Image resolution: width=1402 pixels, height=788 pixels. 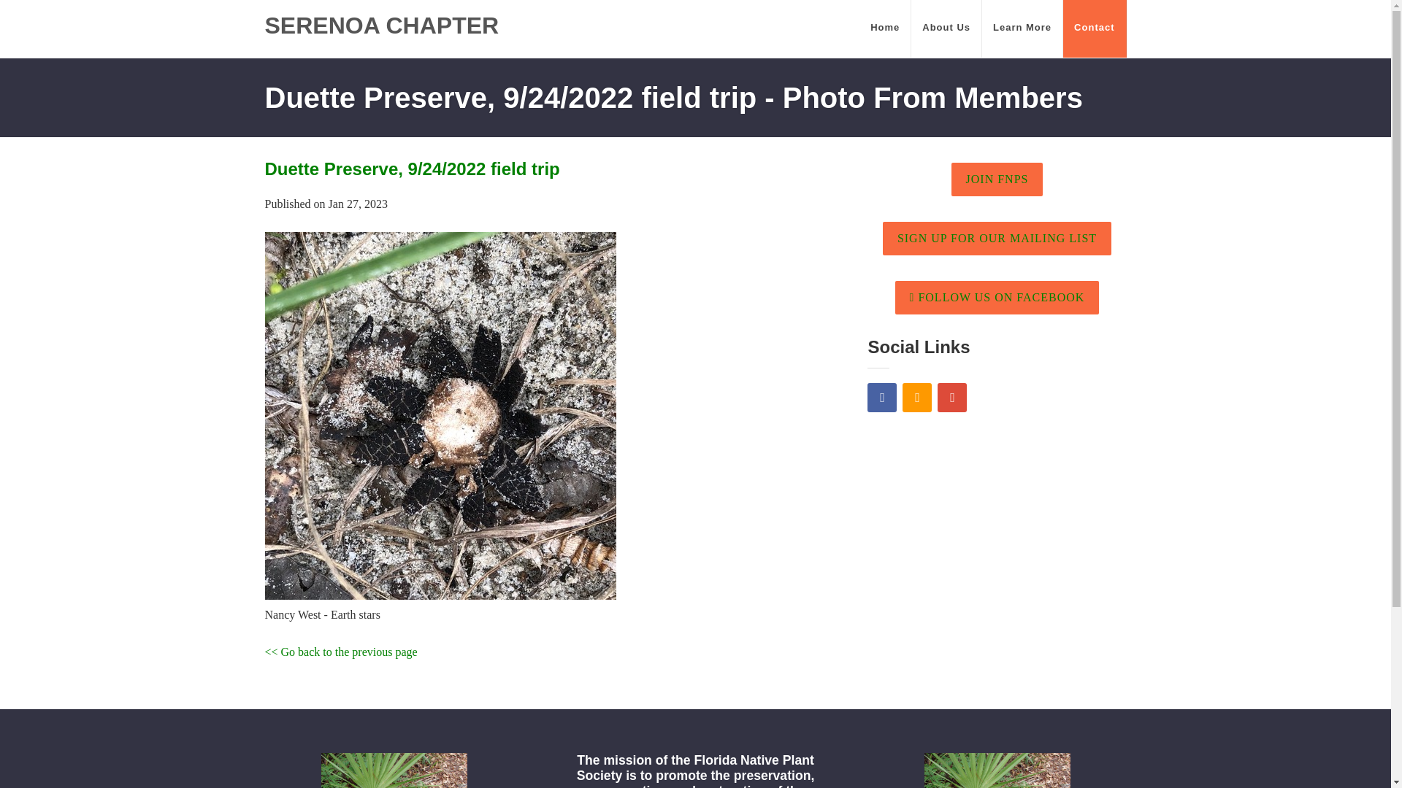 What do you see at coordinates (997, 238) in the screenshot?
I see `SIGN UP FOR OUR MAILING LIST` at bounding box center [997, 238].